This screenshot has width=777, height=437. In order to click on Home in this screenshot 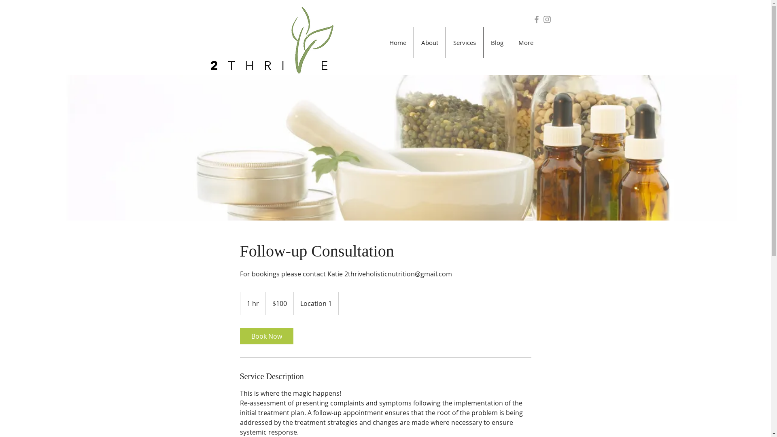, I will do `click(398, 43)`.